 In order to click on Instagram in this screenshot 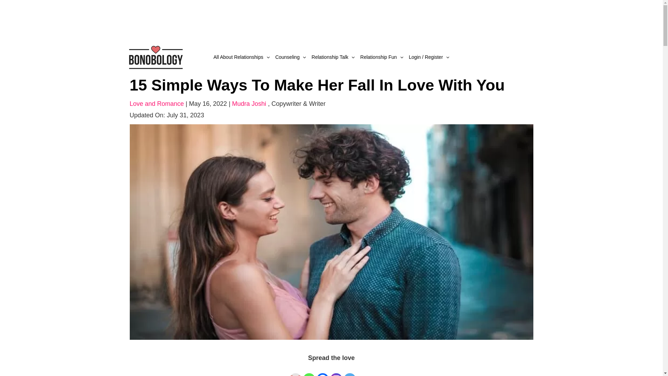, I will do `click(336, 370)`.